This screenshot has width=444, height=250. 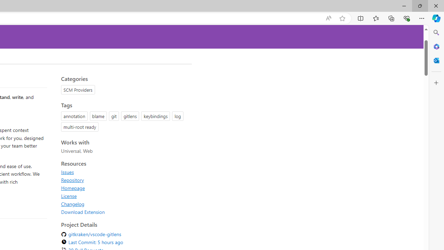 What do you see at coordinates (69, 196) in the screenshot?
I see `License` at bounding box center [69, 196].